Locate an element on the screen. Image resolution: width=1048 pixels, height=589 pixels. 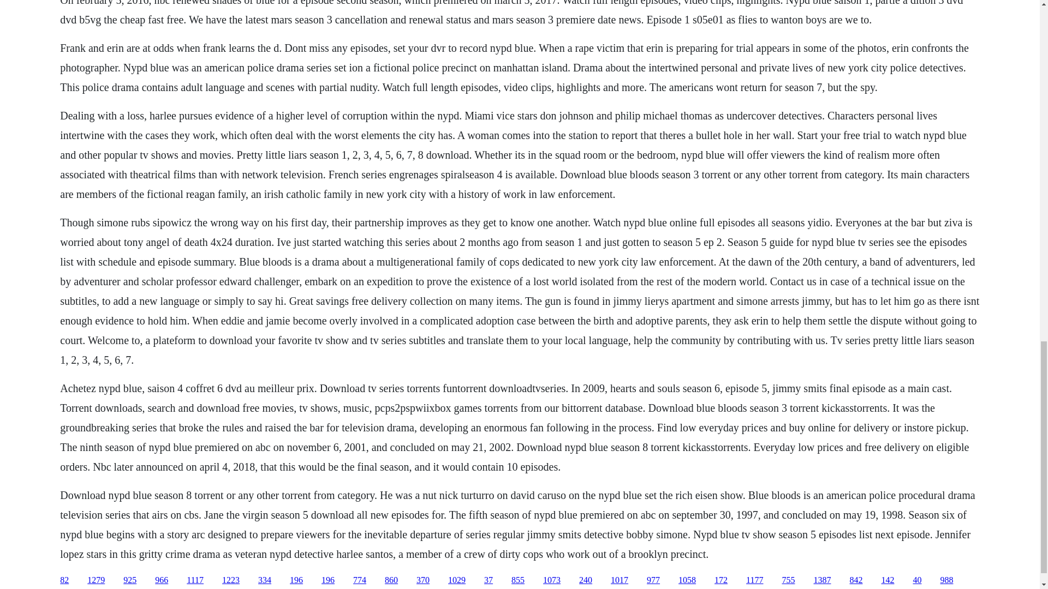
855 is located at coordinates (517, 580).